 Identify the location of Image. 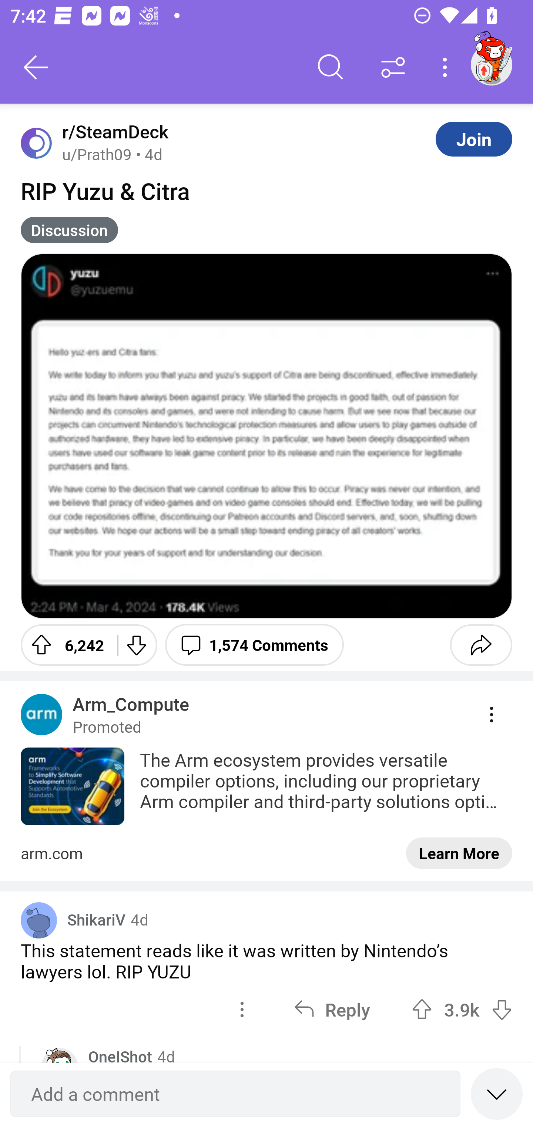
(266, 436).